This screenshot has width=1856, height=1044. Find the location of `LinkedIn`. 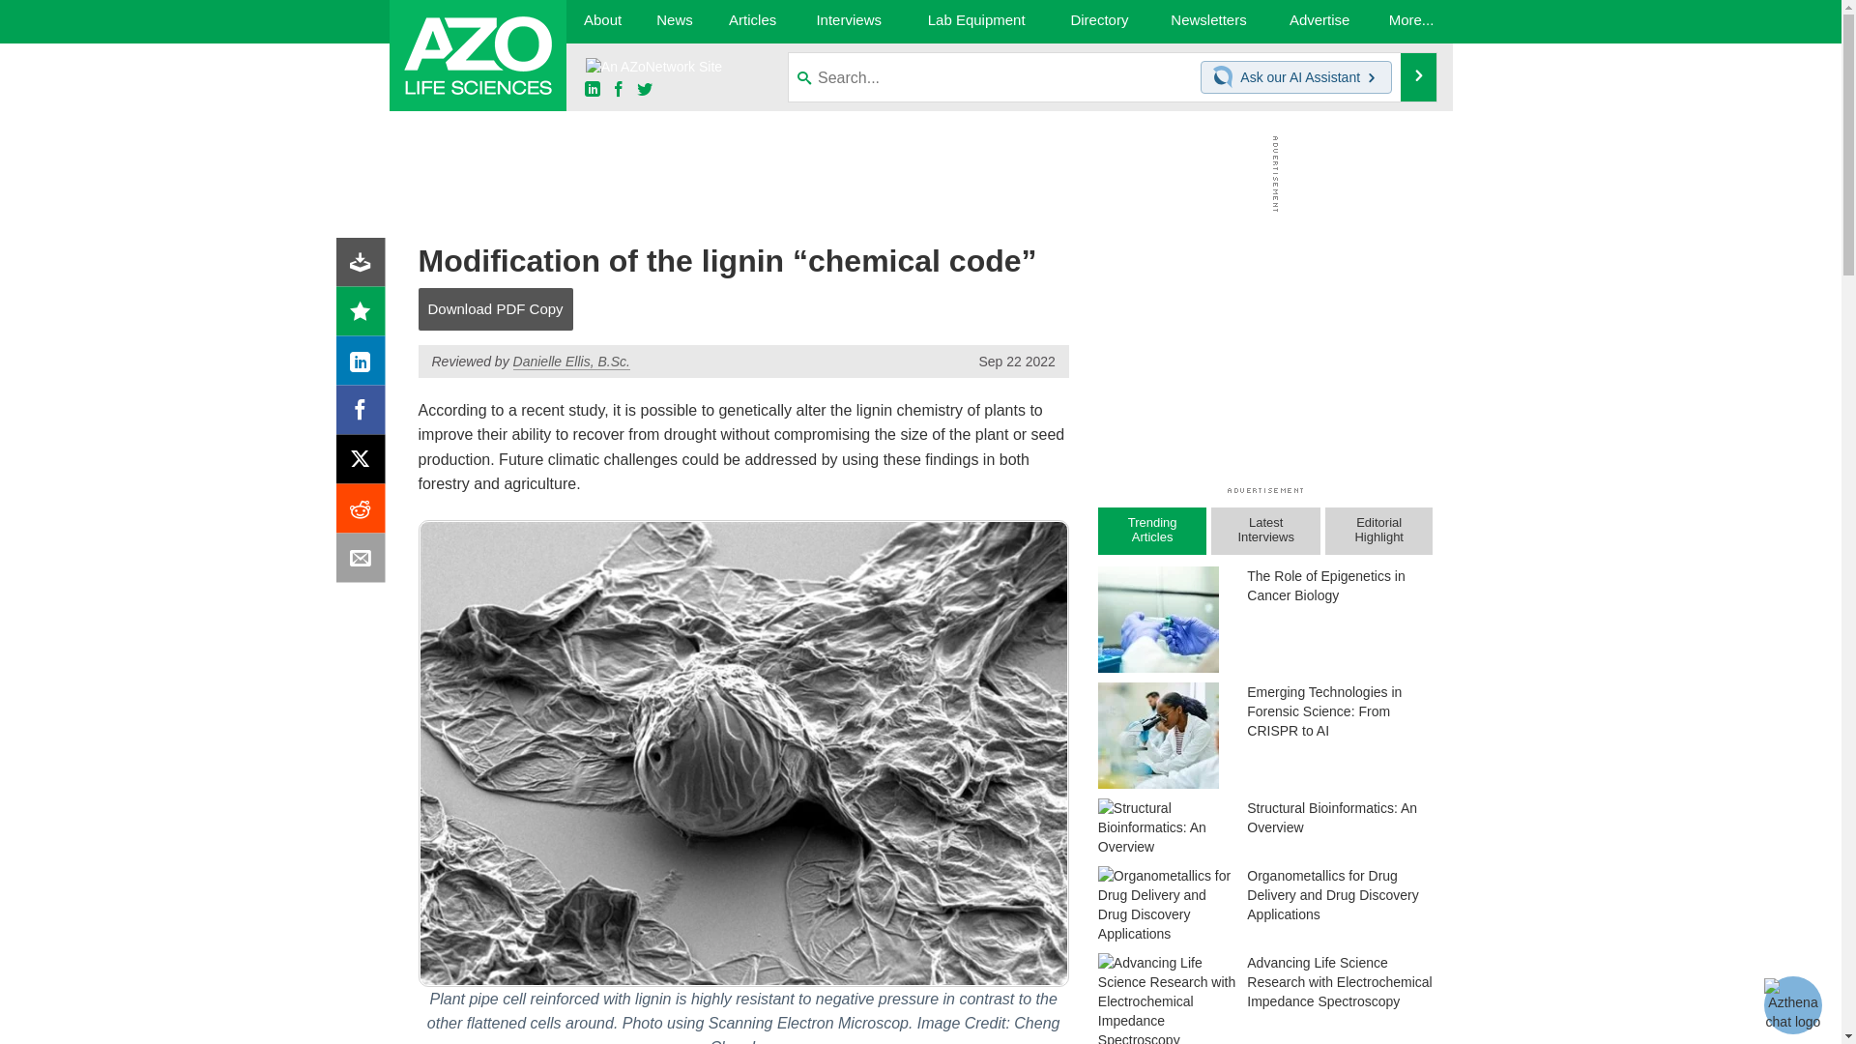

LinkedIn is located at coordinates (364, 365).